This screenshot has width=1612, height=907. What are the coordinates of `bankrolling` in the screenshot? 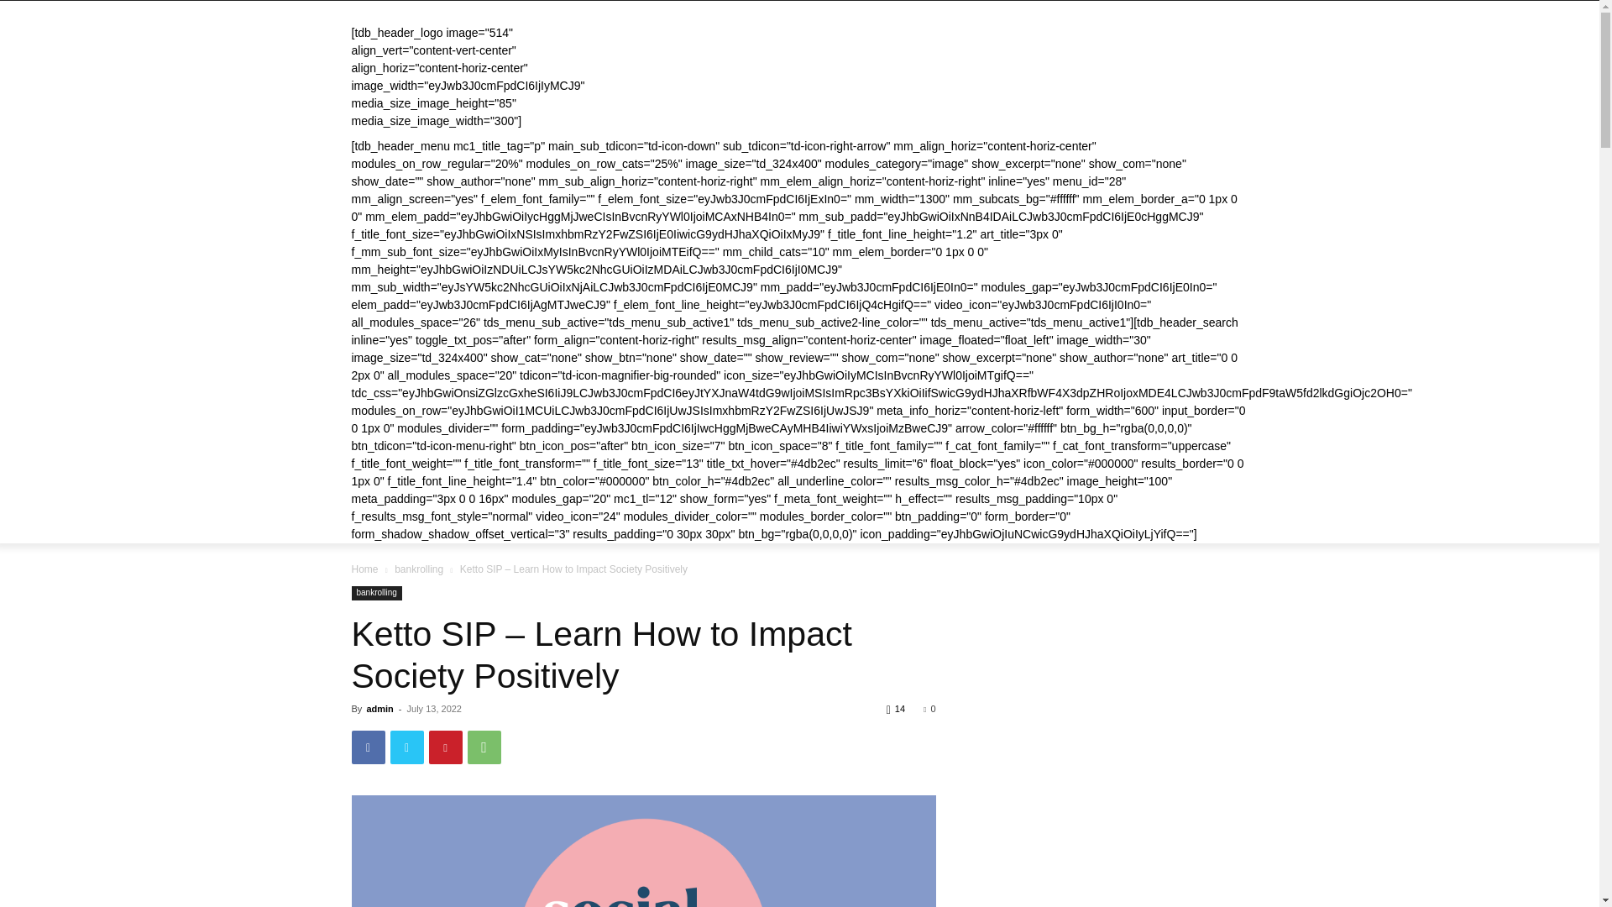 It's located at (419, 569).